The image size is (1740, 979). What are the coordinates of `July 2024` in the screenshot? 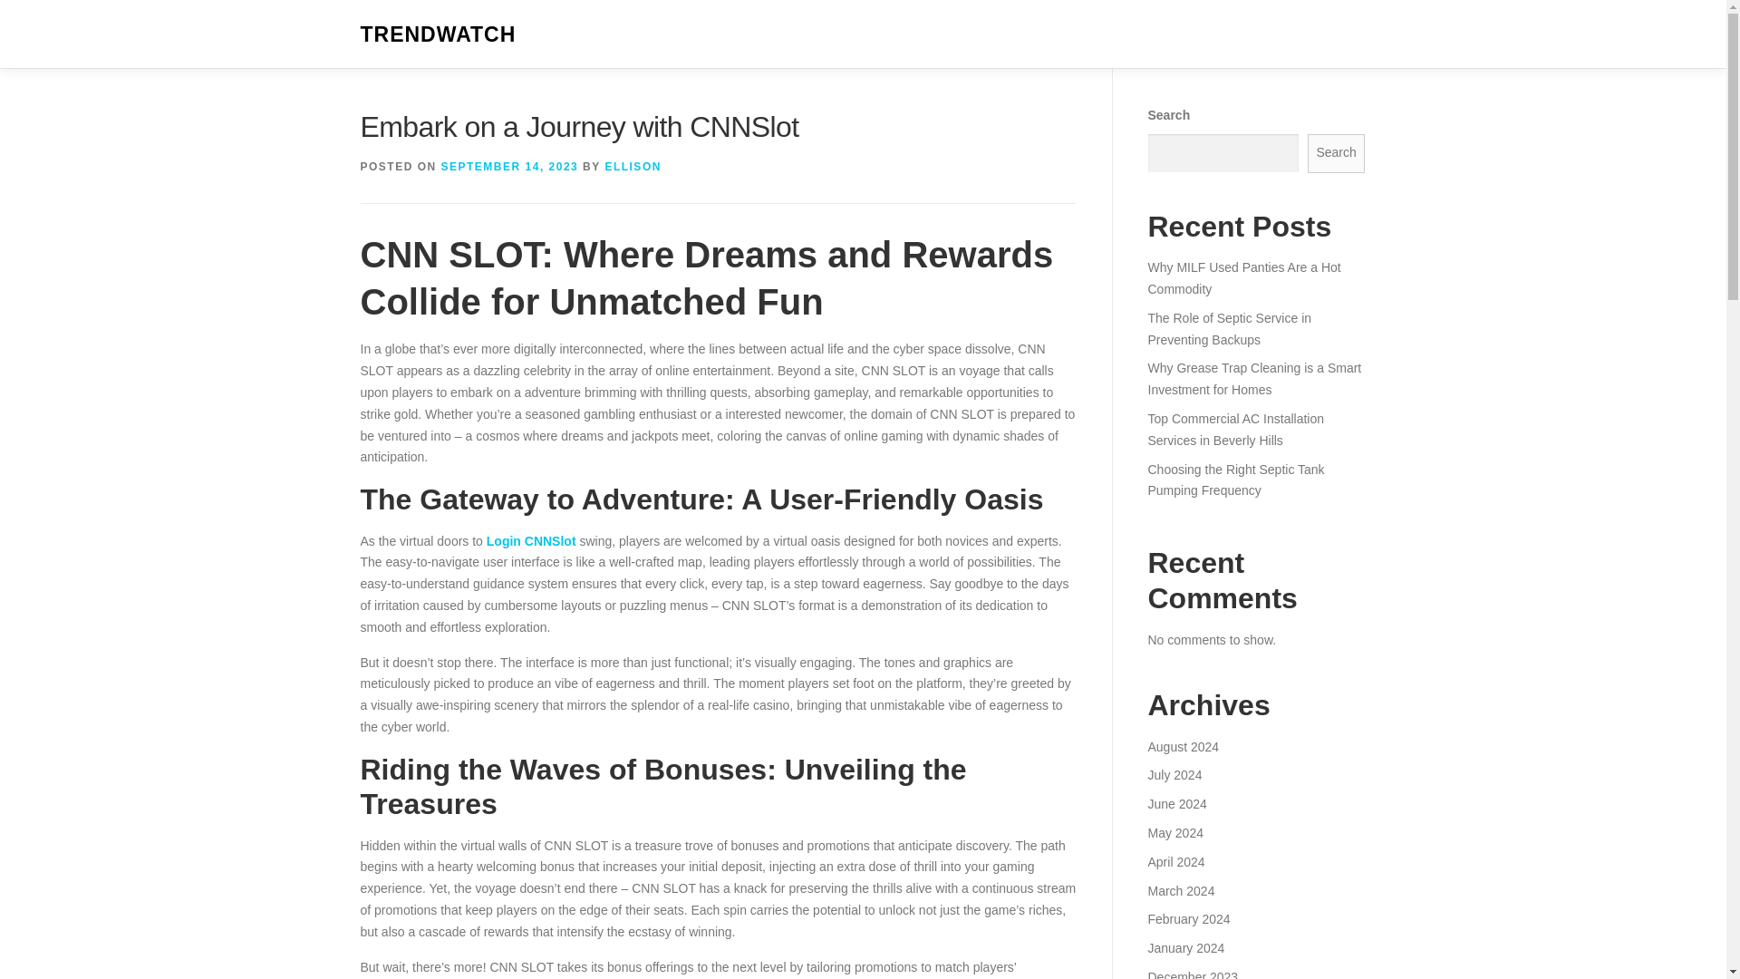 It's located at (1174, 774).